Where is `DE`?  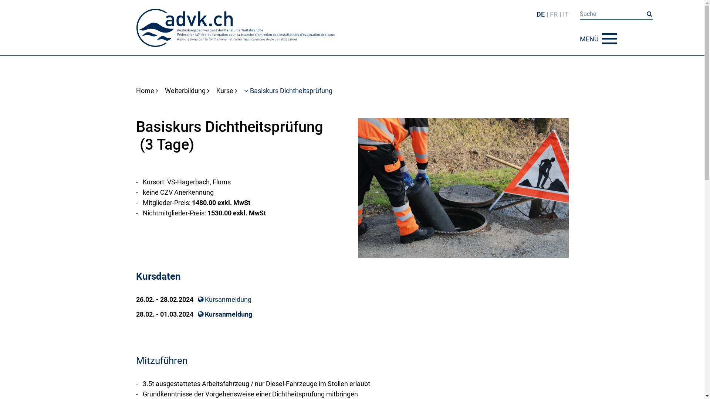 DE is located at coordinates (540, 14).